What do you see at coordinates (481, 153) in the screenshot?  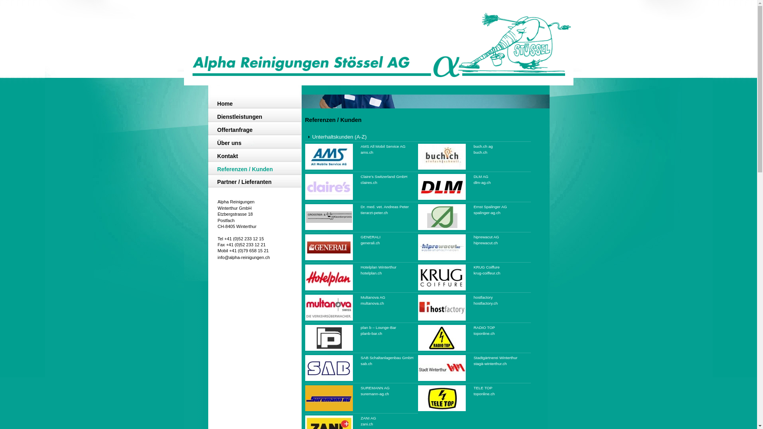 I see `buch.ch` at bounding box center [481, 153].